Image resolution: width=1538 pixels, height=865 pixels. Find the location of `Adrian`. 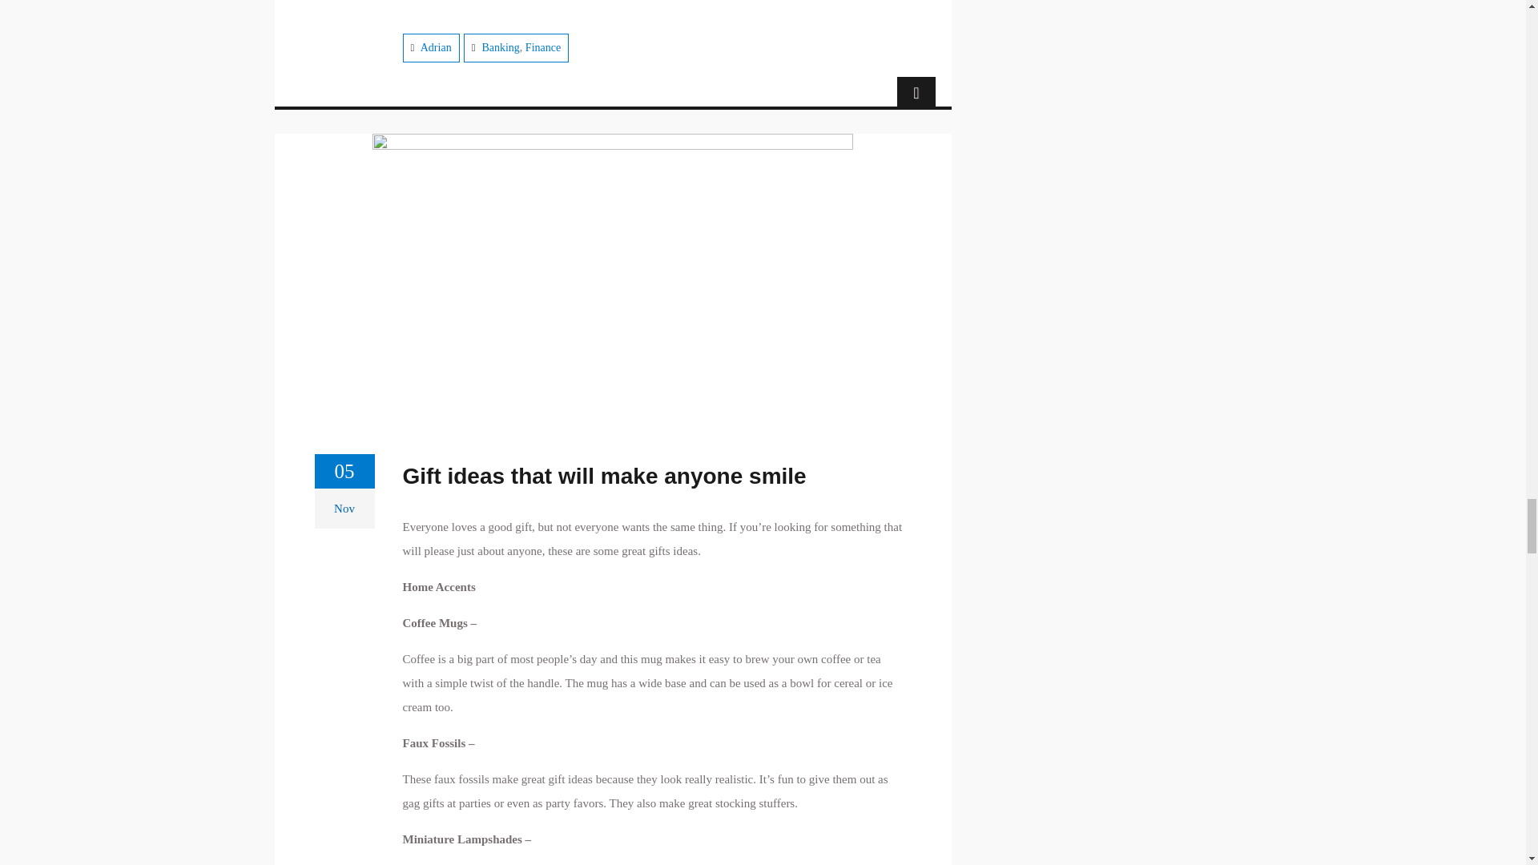

Adrian is located at coordinates (436, 46).